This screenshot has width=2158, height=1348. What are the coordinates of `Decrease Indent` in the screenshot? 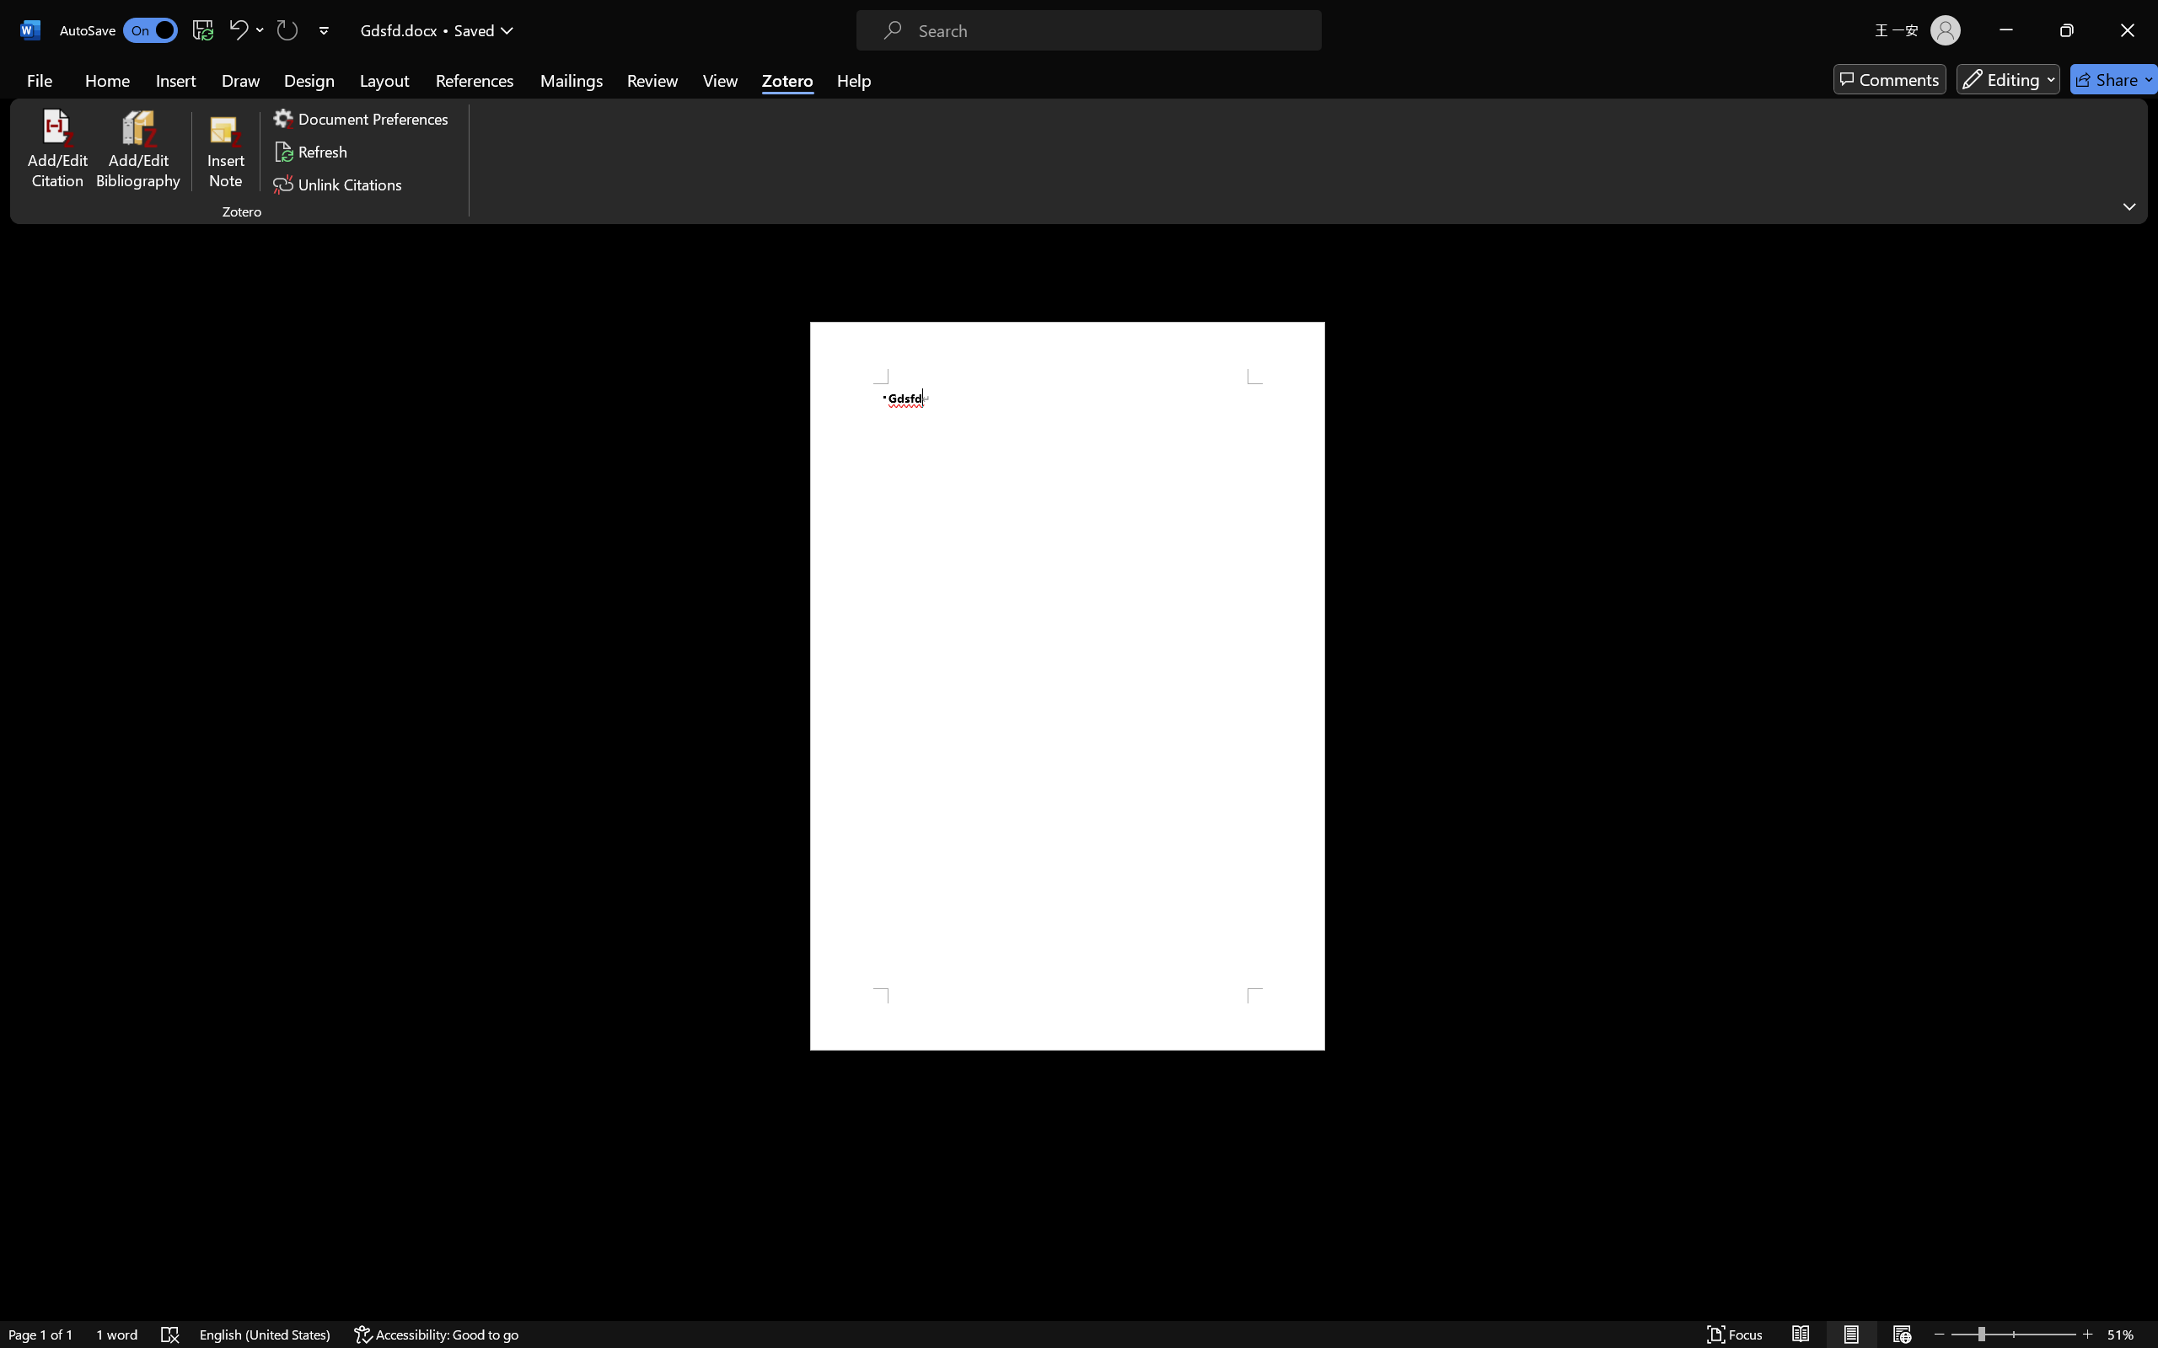 It's located at (591, 82).